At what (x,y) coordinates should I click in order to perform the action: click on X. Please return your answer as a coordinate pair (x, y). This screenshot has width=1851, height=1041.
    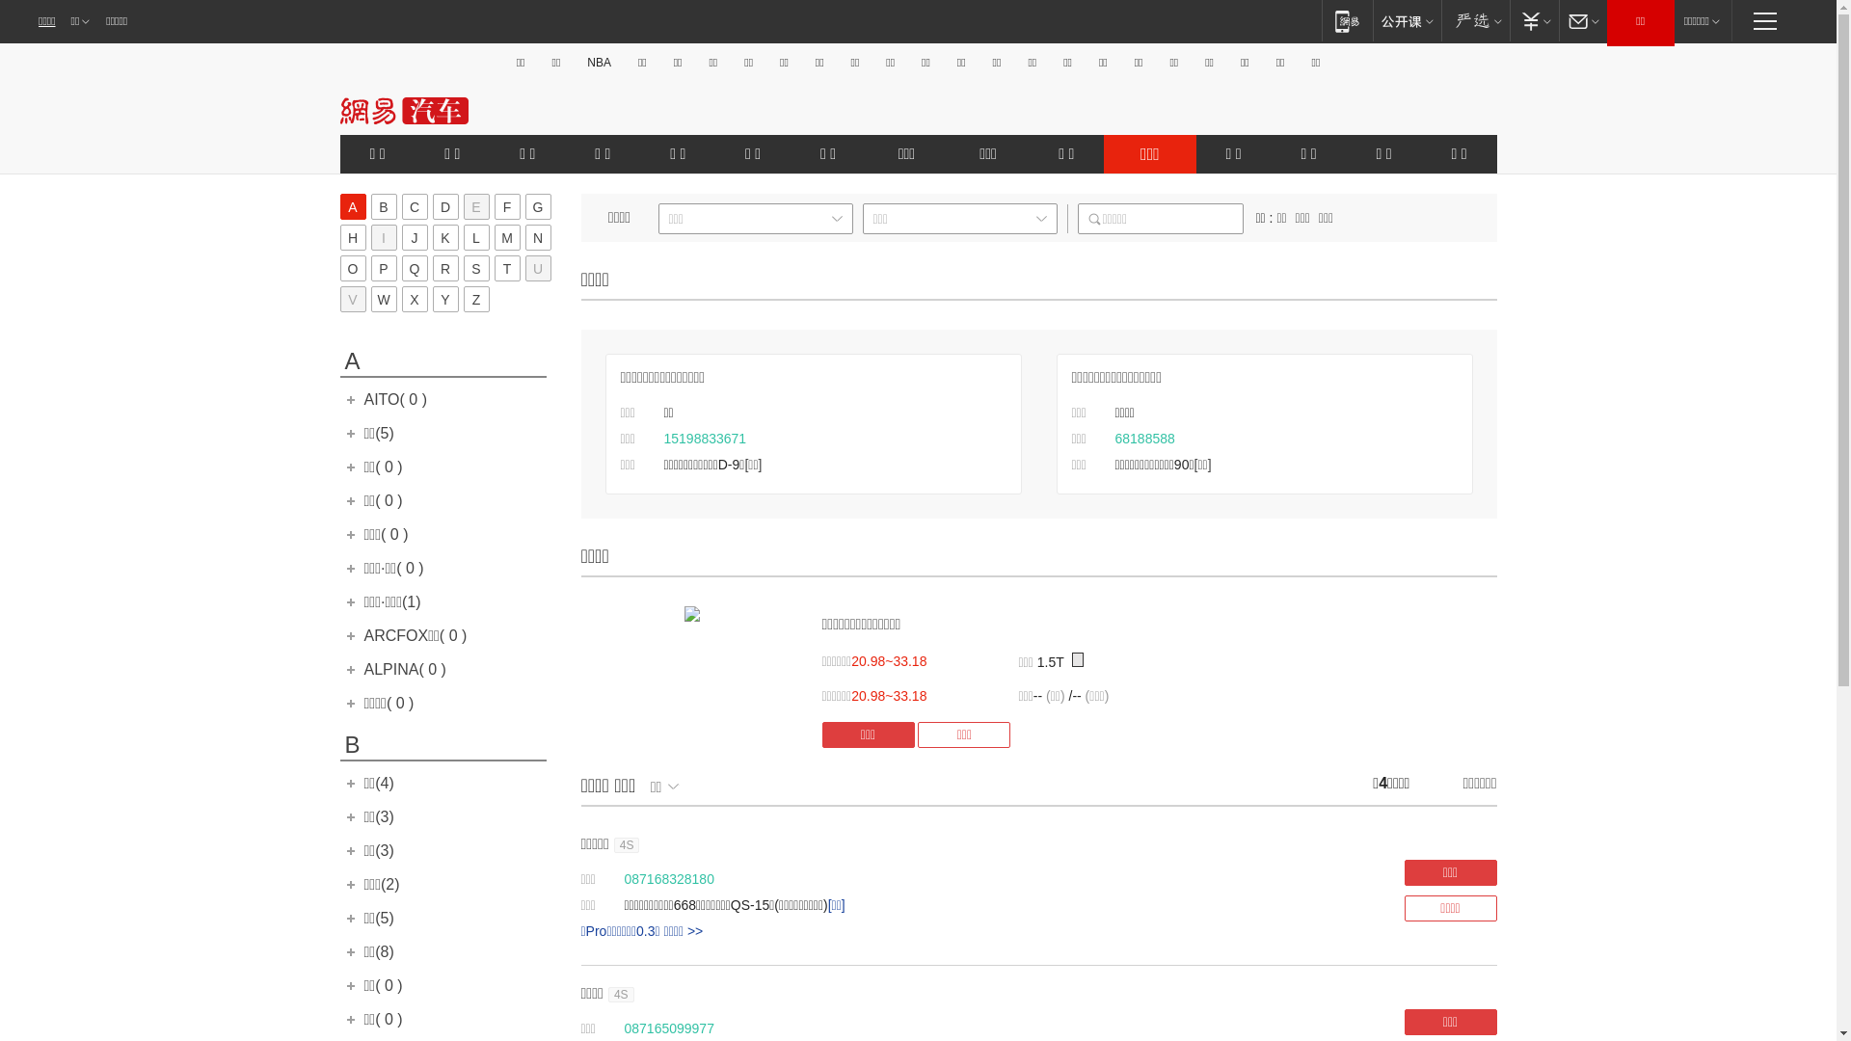
    Looking at the image, I should click on (415, 299).